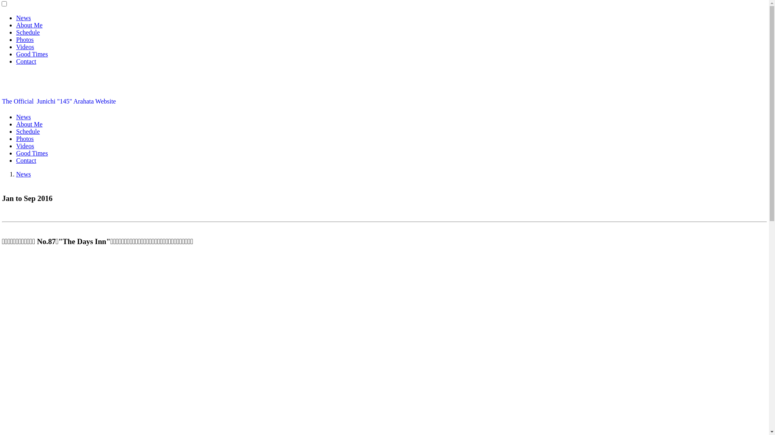 The height and width of the screenshot is (435, 775). What do you see at coordinates (23, 174) in the screenshot?
I see `News` at bounding box center [23, 174].